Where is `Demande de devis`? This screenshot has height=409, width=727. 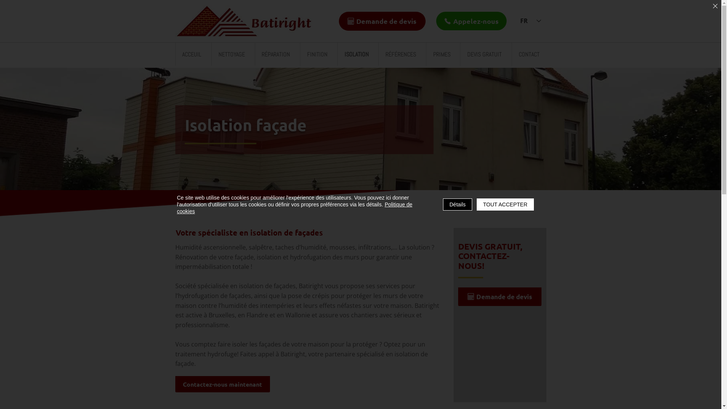 Demande de devis is located at coordinates (382, 21).